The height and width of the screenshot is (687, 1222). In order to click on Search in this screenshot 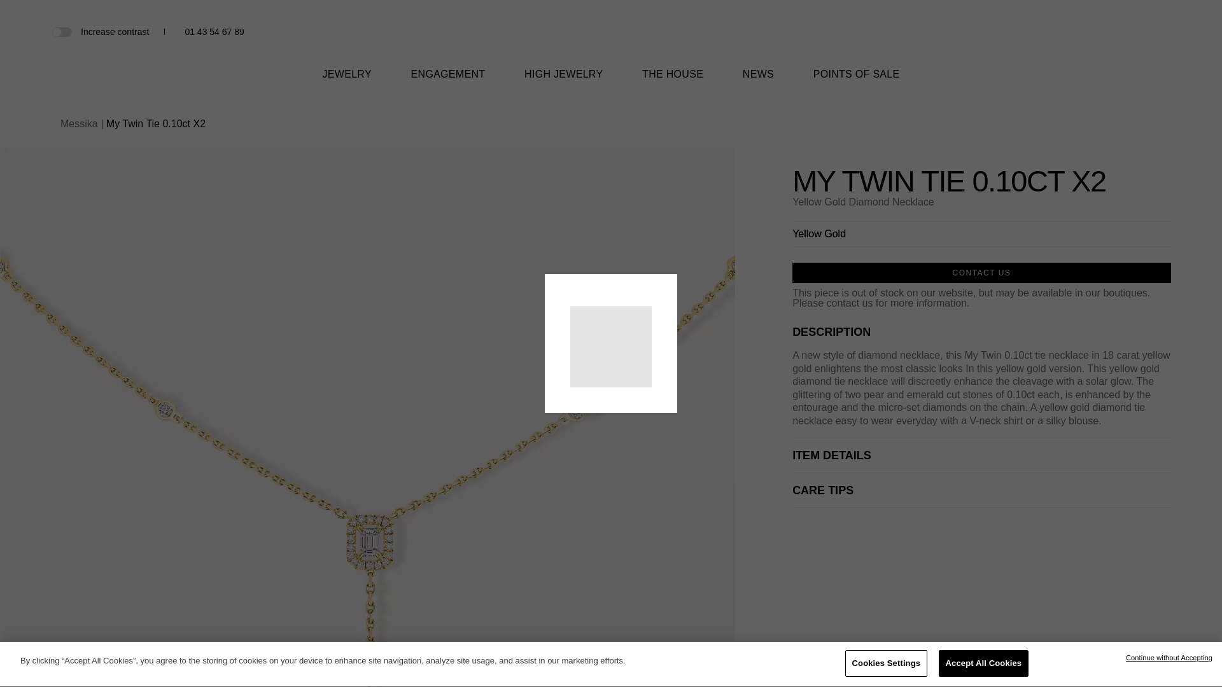, I will do `click(1121, 33)`.